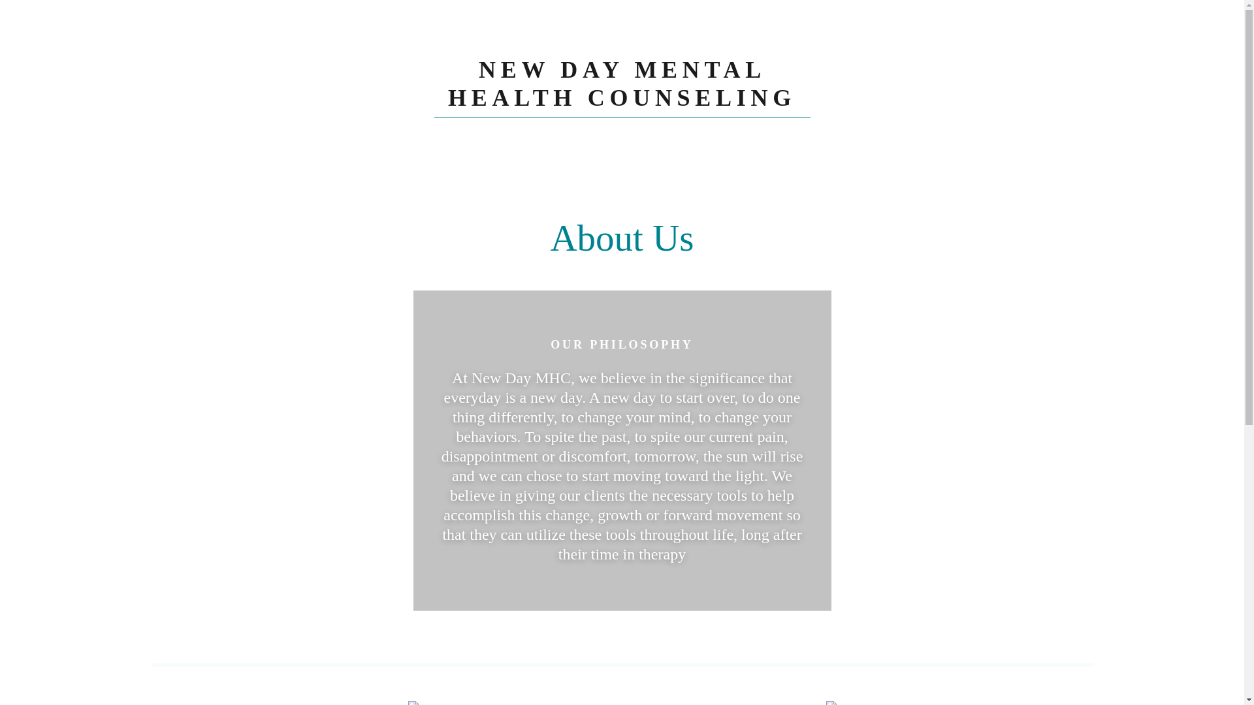  What do you see at coordinates (622, 102) in the screenshot?
I see `New Day Mental Health Counseling` at bounding box center [622, 102].